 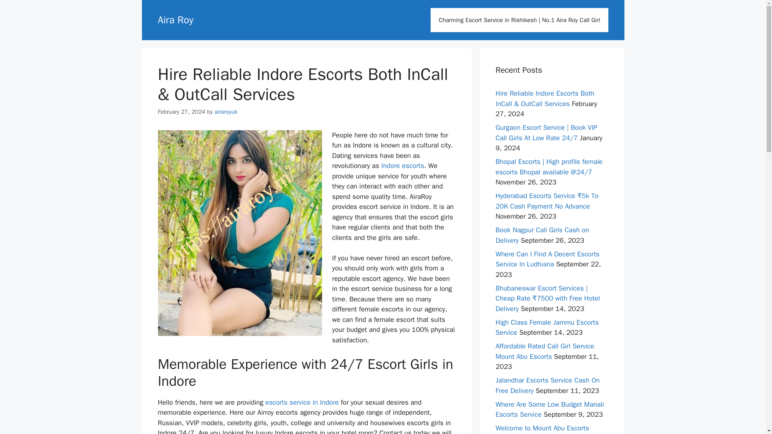 I want to click on Welcome to Mount Abu Escorts Service By Aira Roy, so click(x=542, y=429).